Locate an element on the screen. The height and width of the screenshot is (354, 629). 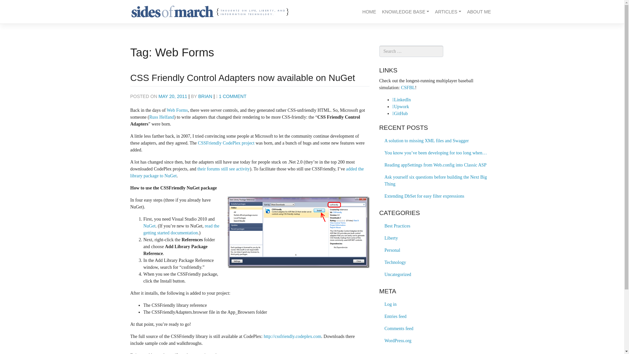
Web Forms is located at coordinates (177, 110).